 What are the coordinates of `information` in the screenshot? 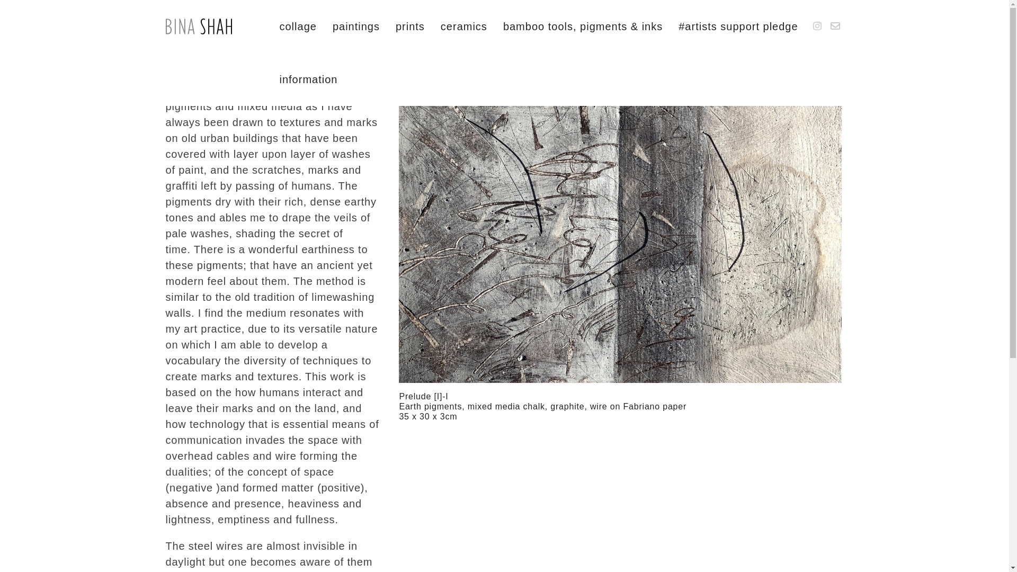 It's located at (308, 79).